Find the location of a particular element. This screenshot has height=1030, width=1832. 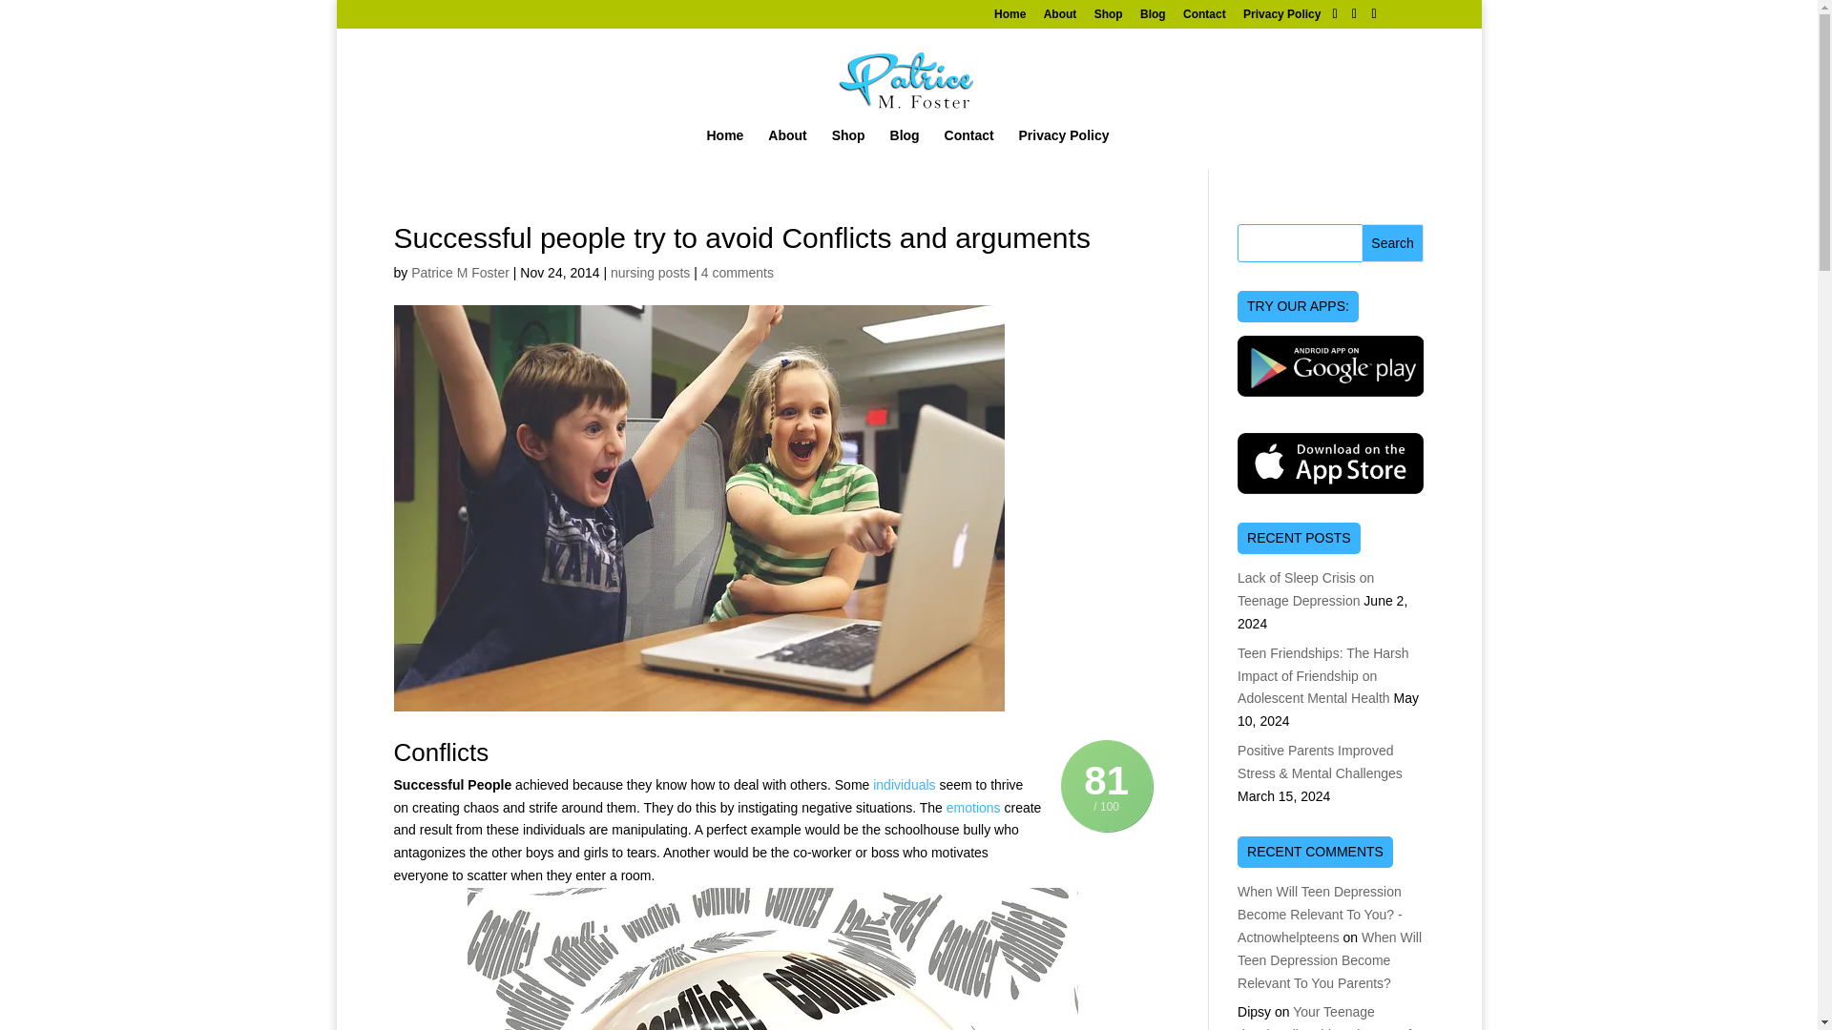

Posts by Patrice M Foster is located at coordinates (460, 272).